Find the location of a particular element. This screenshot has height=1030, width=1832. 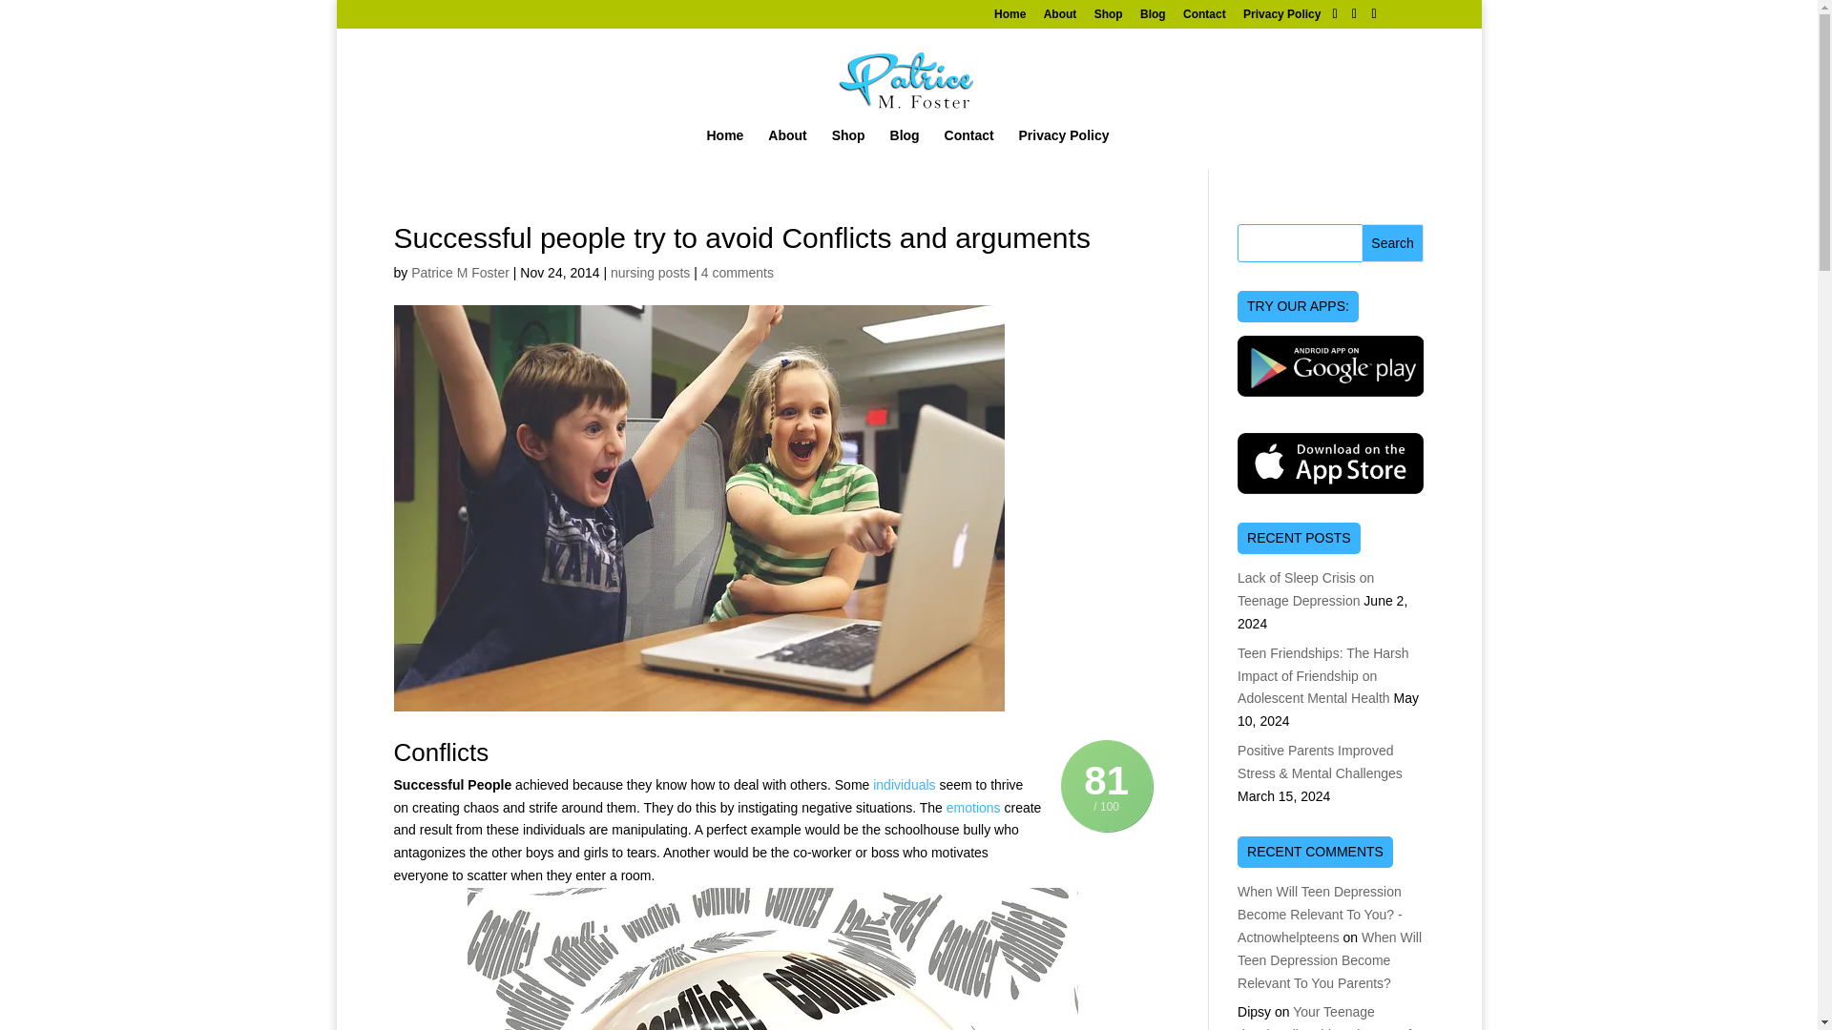

Posts by Patrice M Foster is located at coordinates (460, 272).